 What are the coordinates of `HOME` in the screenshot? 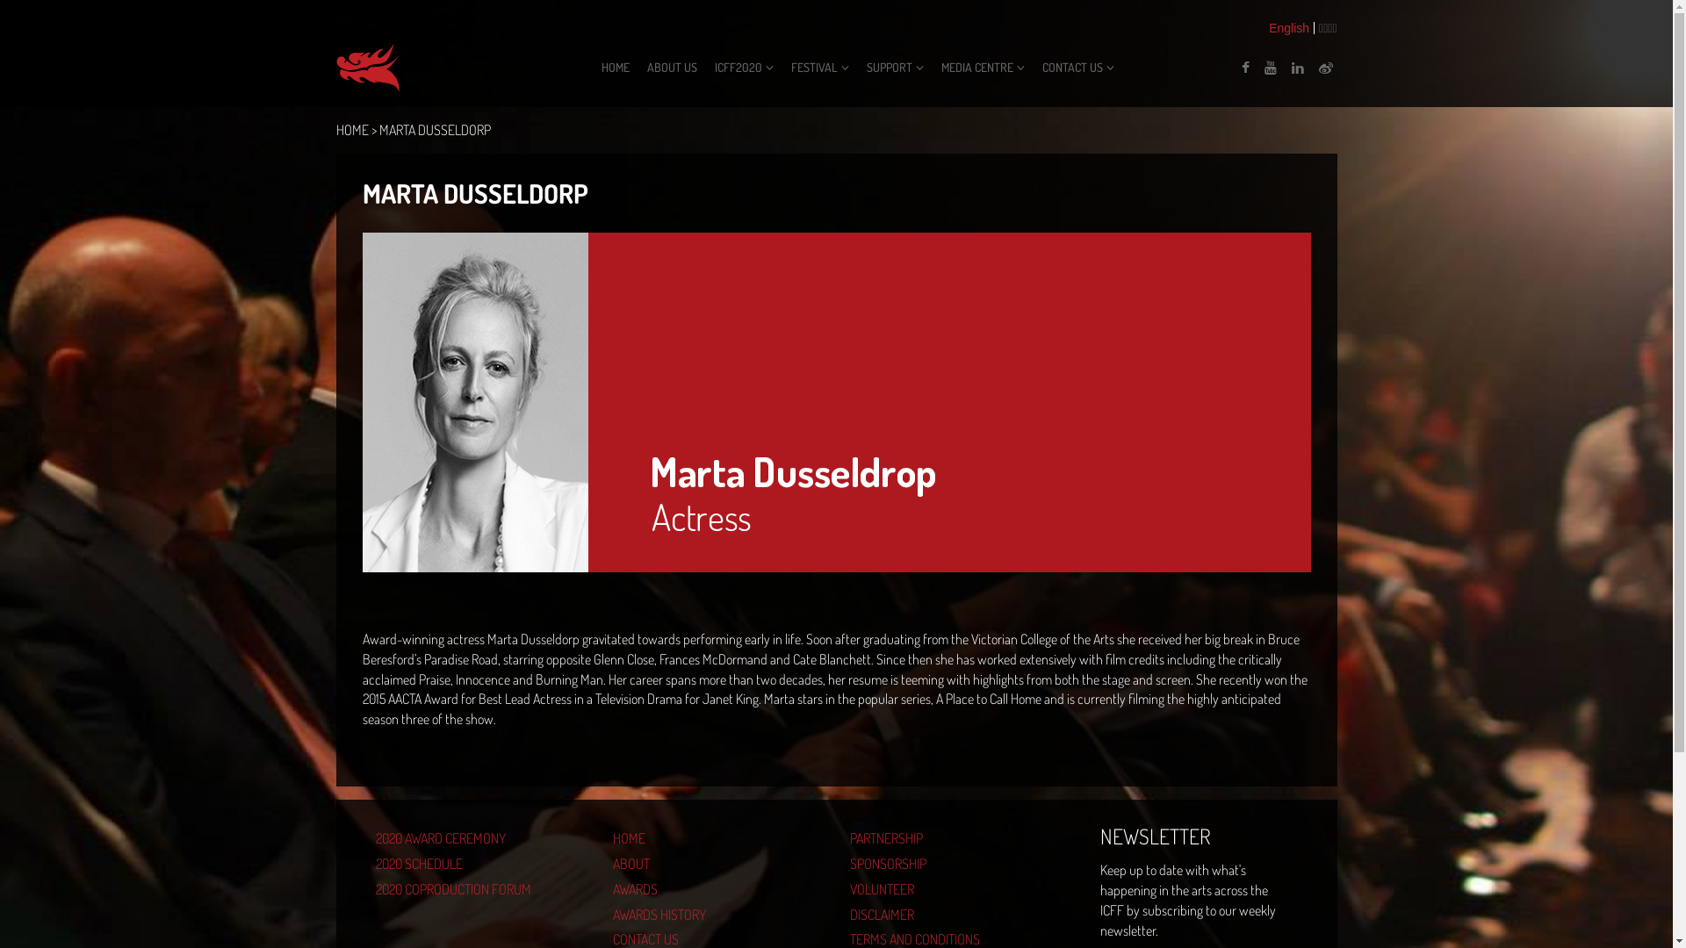 It's located at (351, 130).